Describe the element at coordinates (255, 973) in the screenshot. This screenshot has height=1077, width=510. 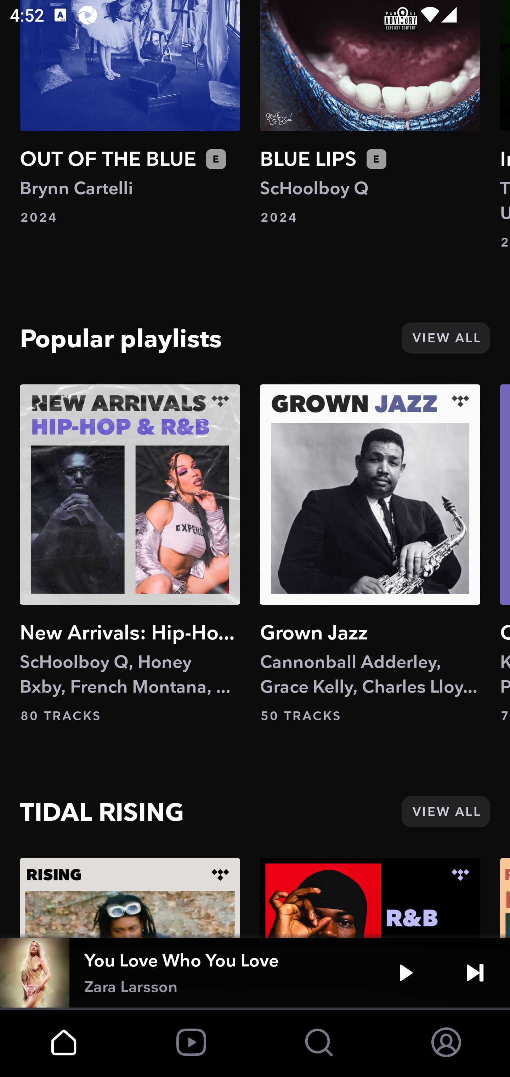
I see `You Love Who You Love Zara Larsson Play` at that location.